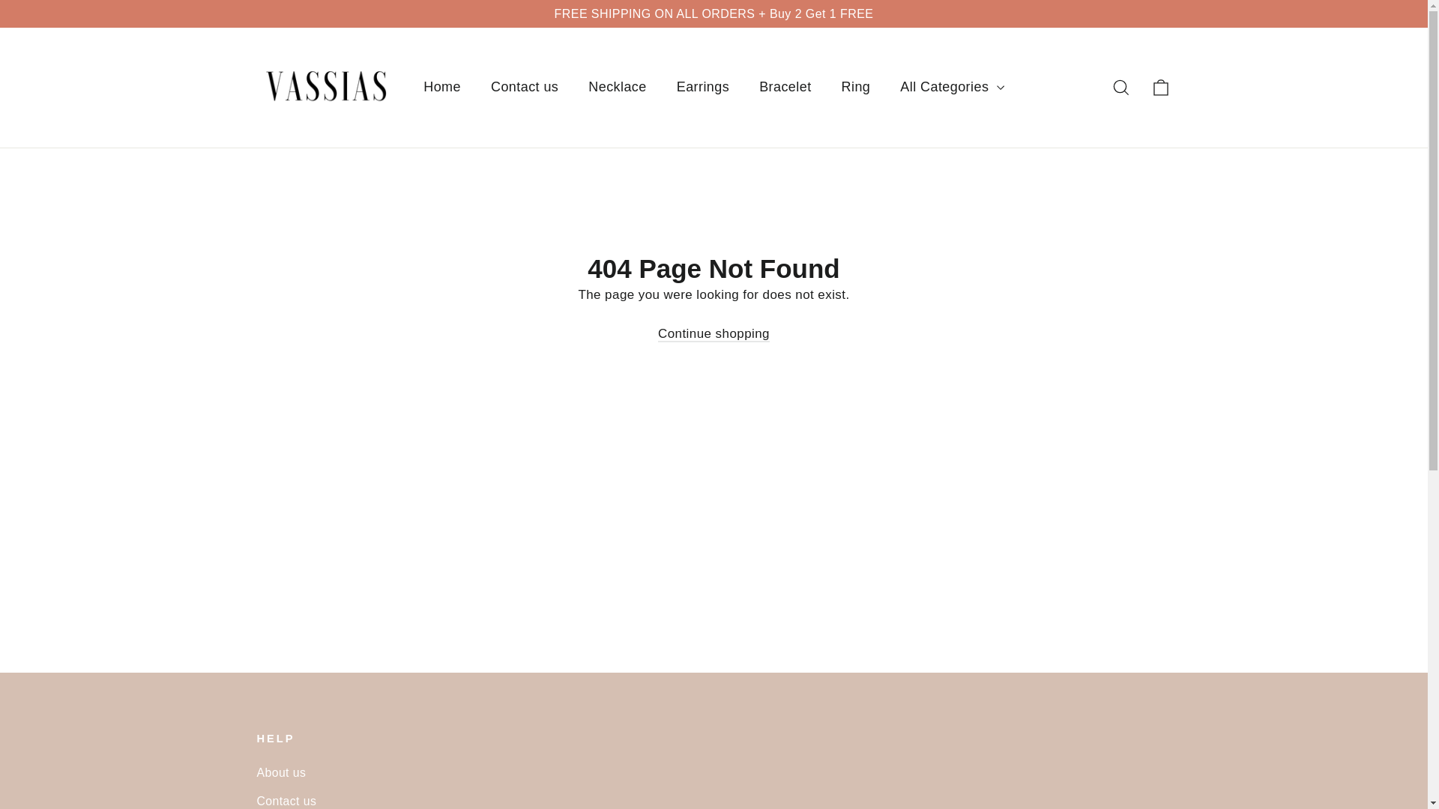  Describe the element at coordinates (714, 799) in the screenshot. I see `Contact us` at that location.